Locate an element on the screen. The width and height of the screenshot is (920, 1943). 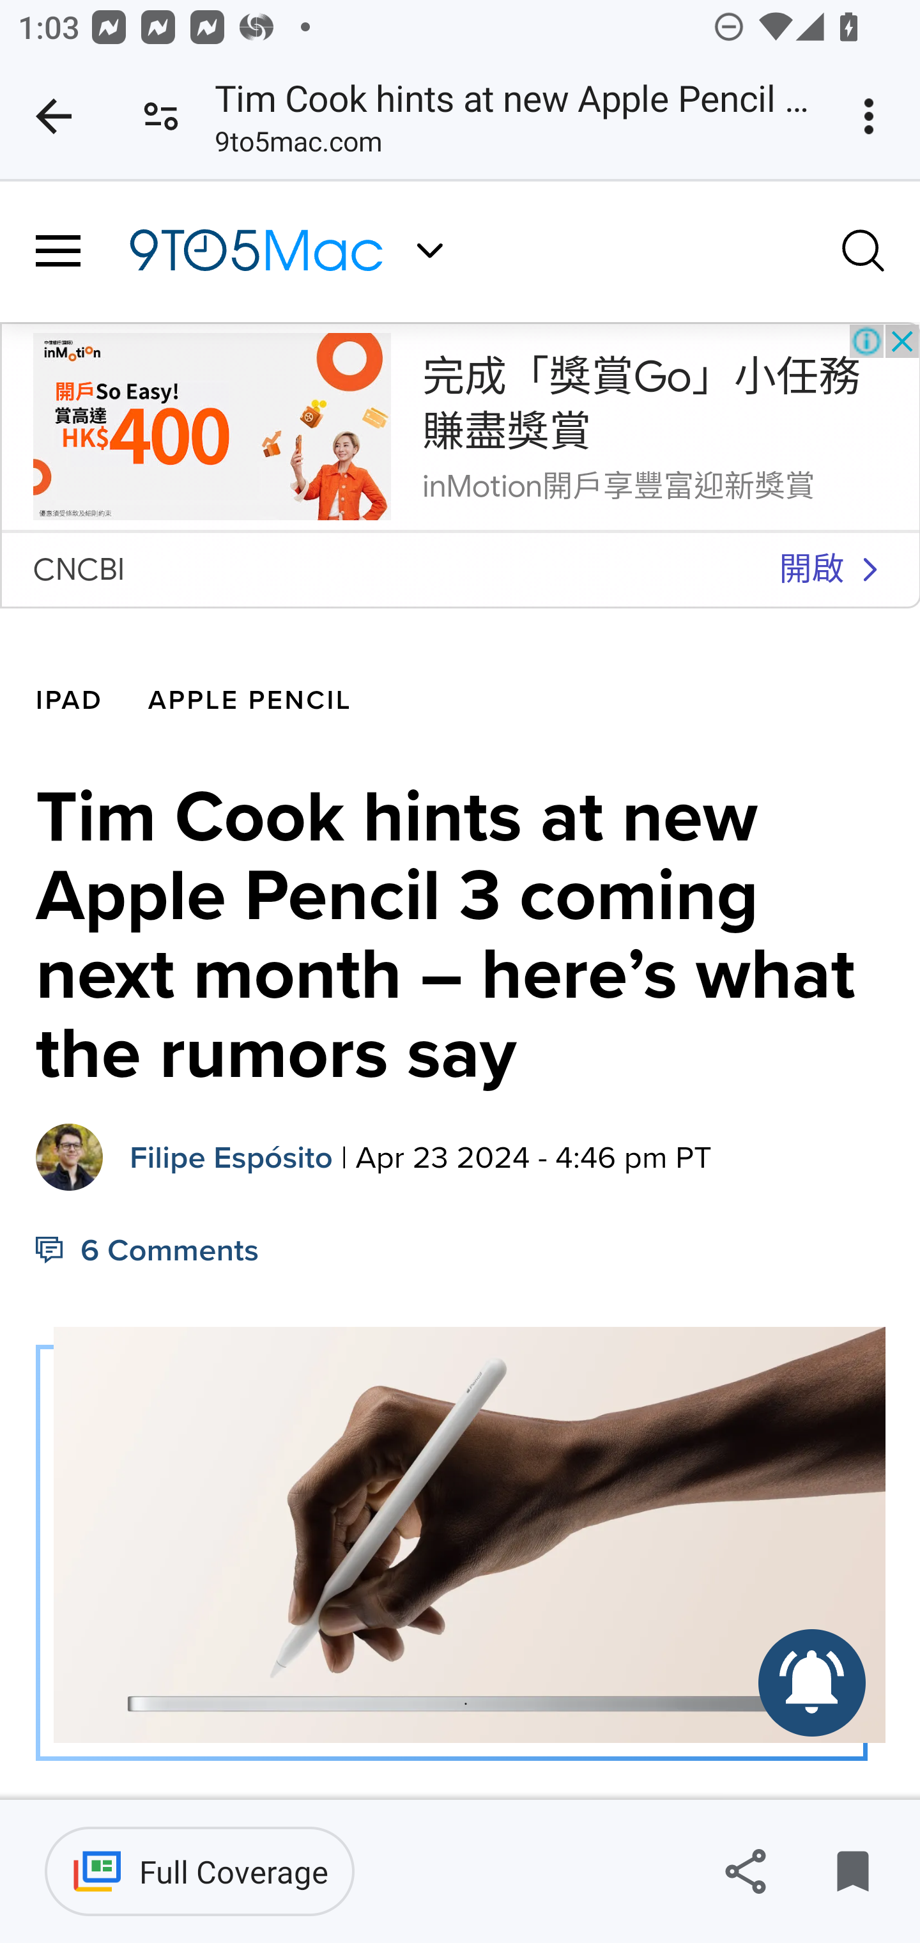
Toggle main menu is located at coordinates (58, 251).